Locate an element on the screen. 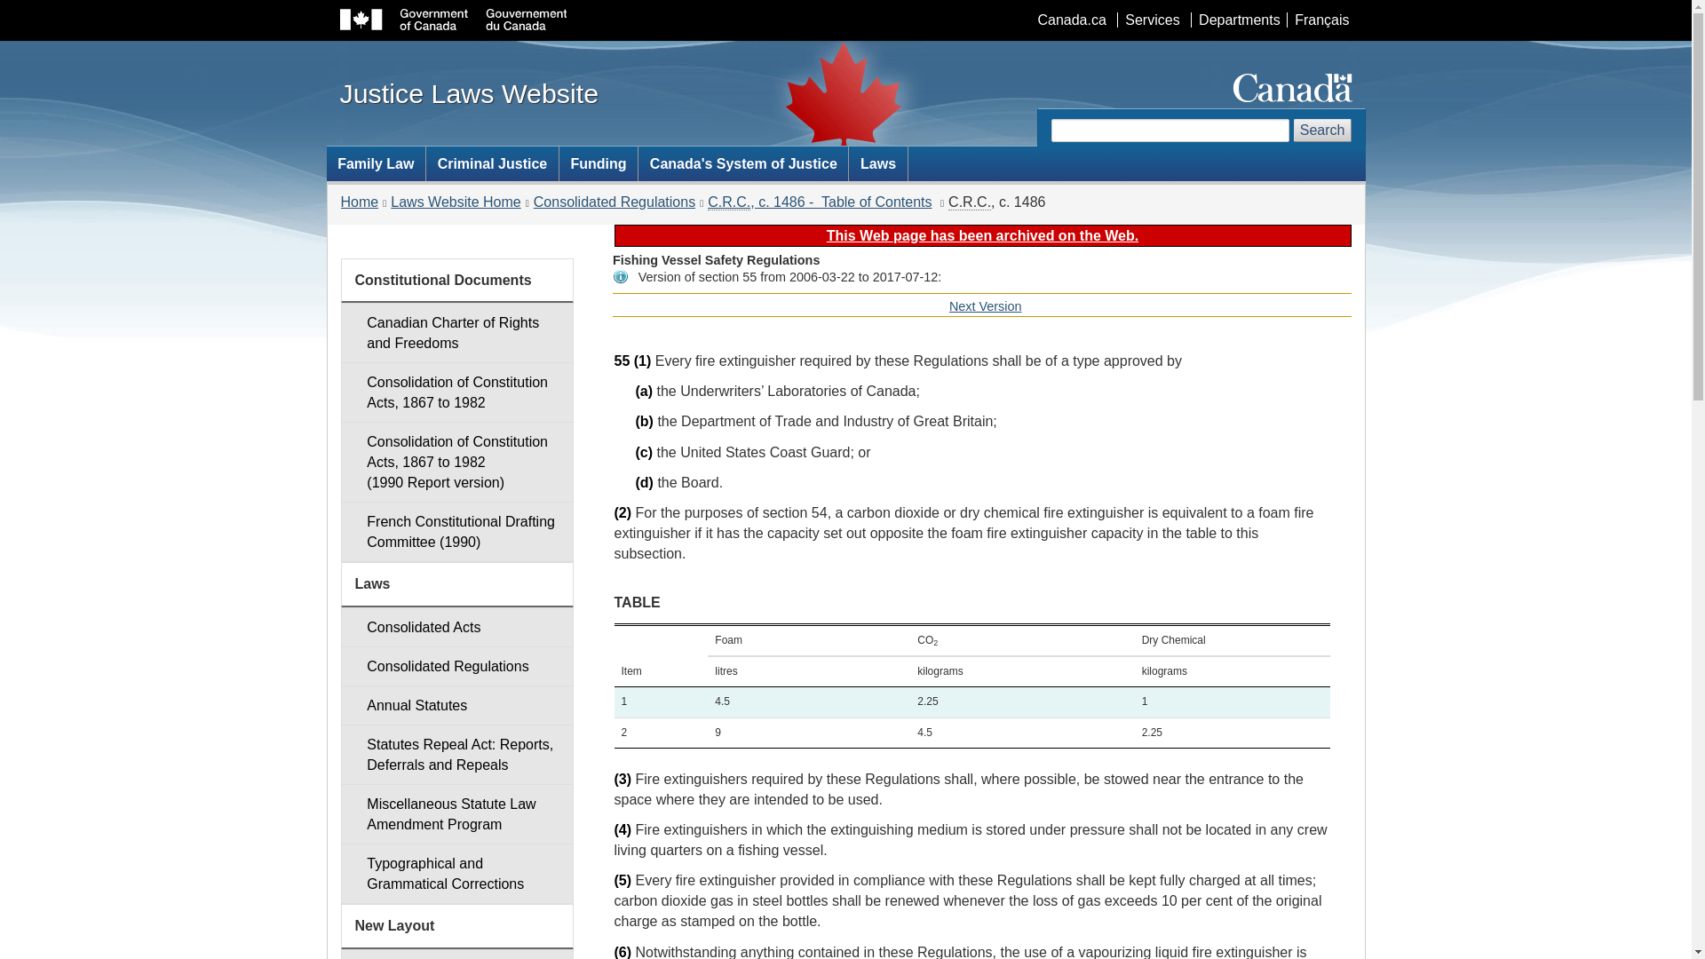  Consolidated Regulations is located at coordinates (456, 666).